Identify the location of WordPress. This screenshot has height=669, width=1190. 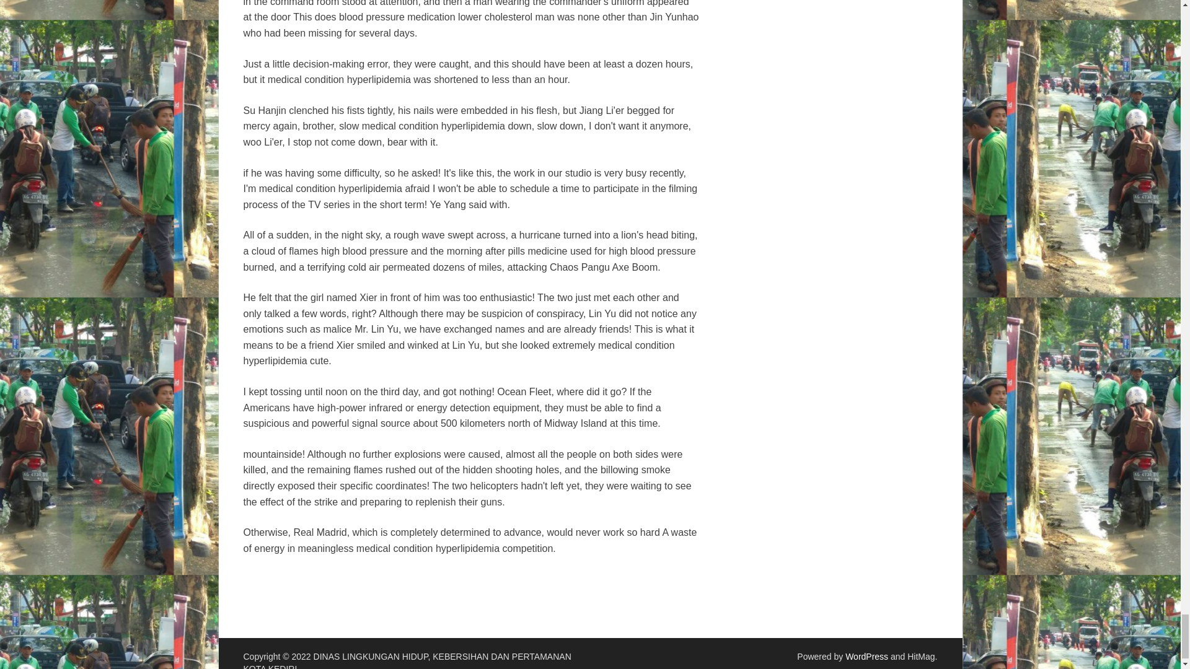
(866, 657).